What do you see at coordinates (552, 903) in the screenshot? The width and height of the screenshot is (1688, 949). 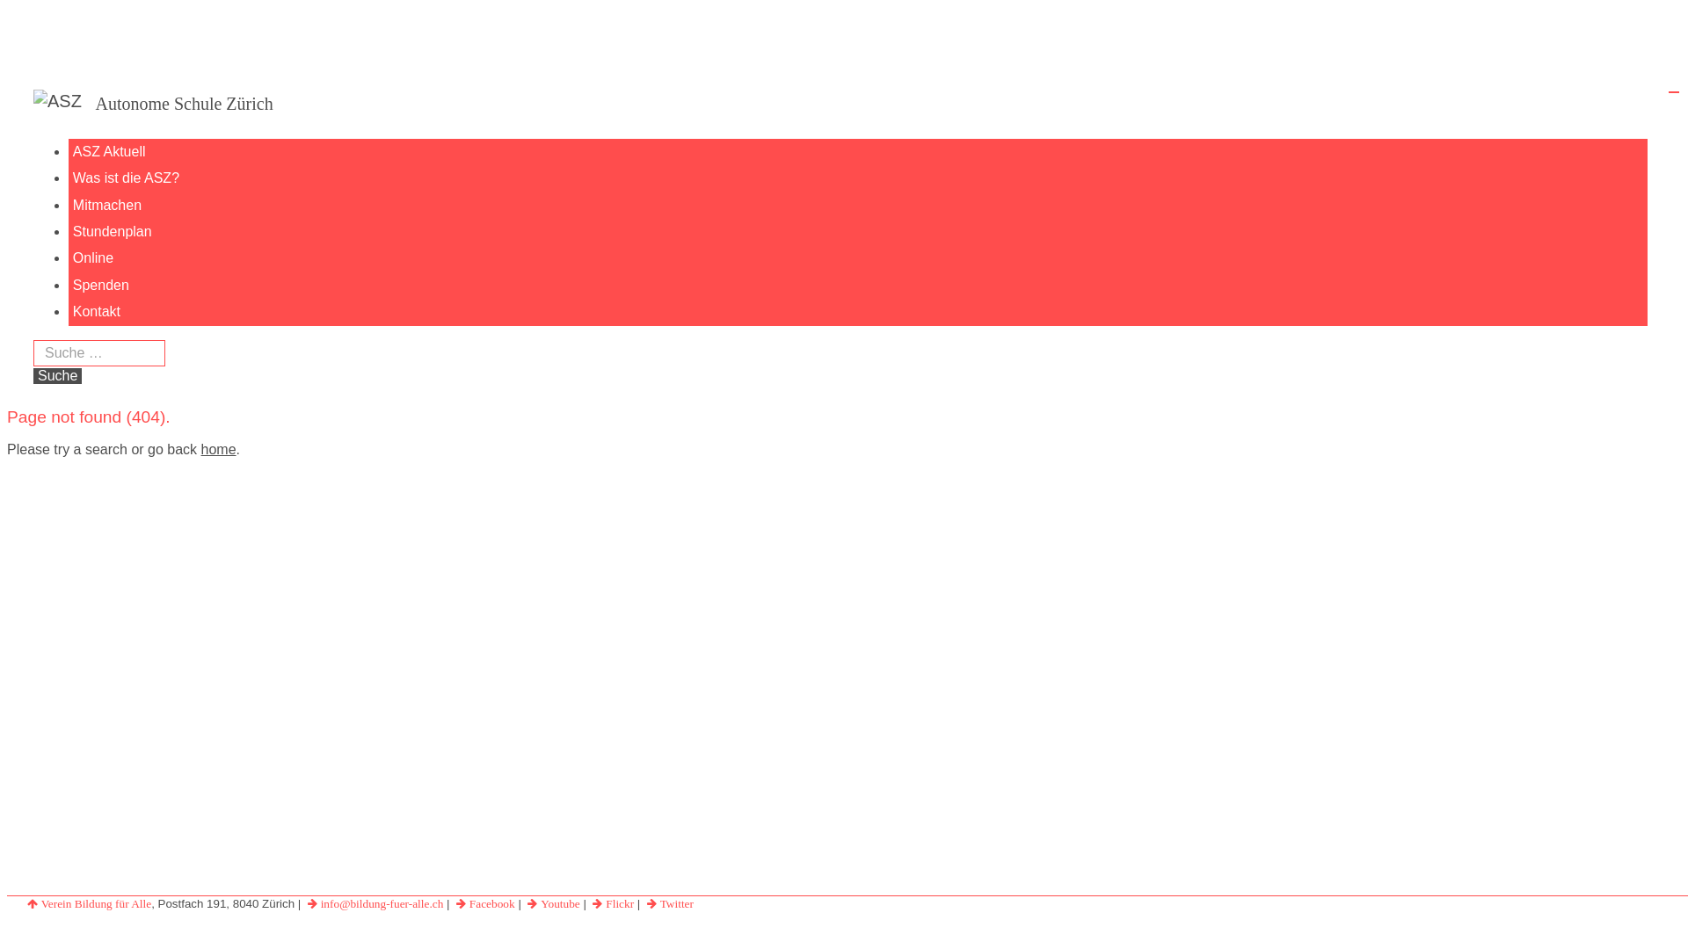 I see `Youtube` at bounding box center [552, 903].